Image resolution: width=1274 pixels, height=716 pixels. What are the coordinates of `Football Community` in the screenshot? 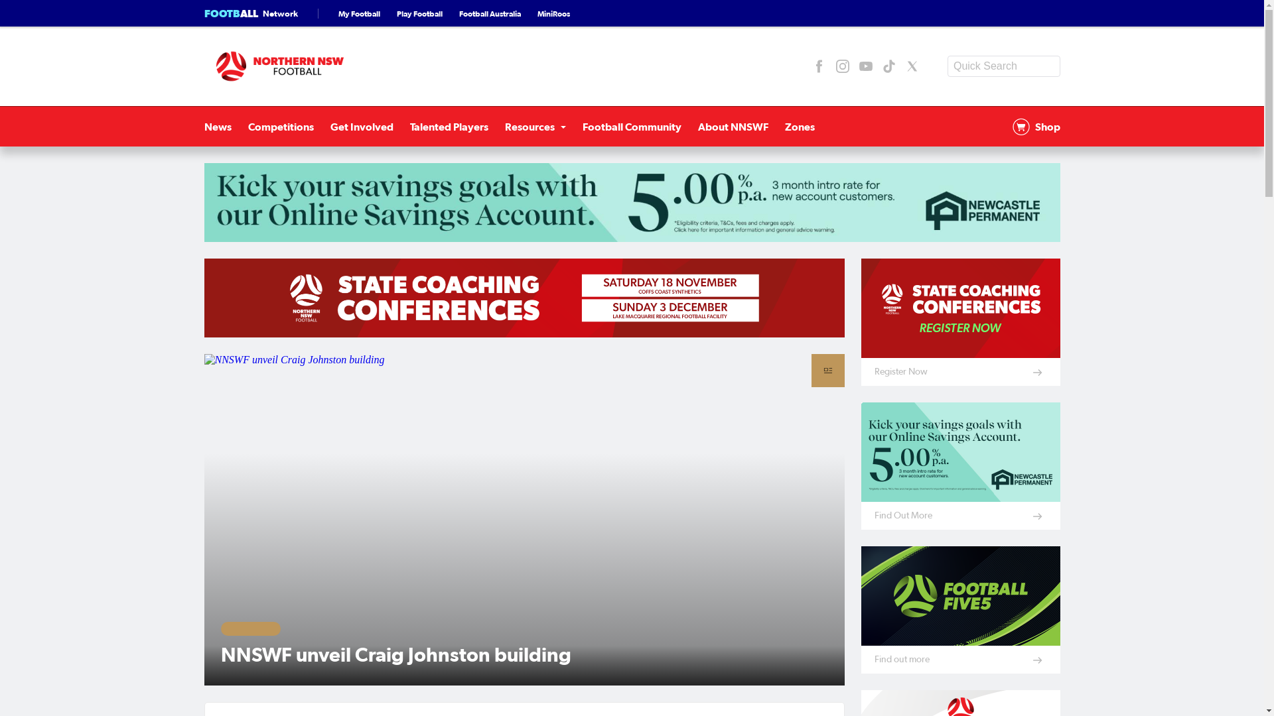 It's located at (632, 127).